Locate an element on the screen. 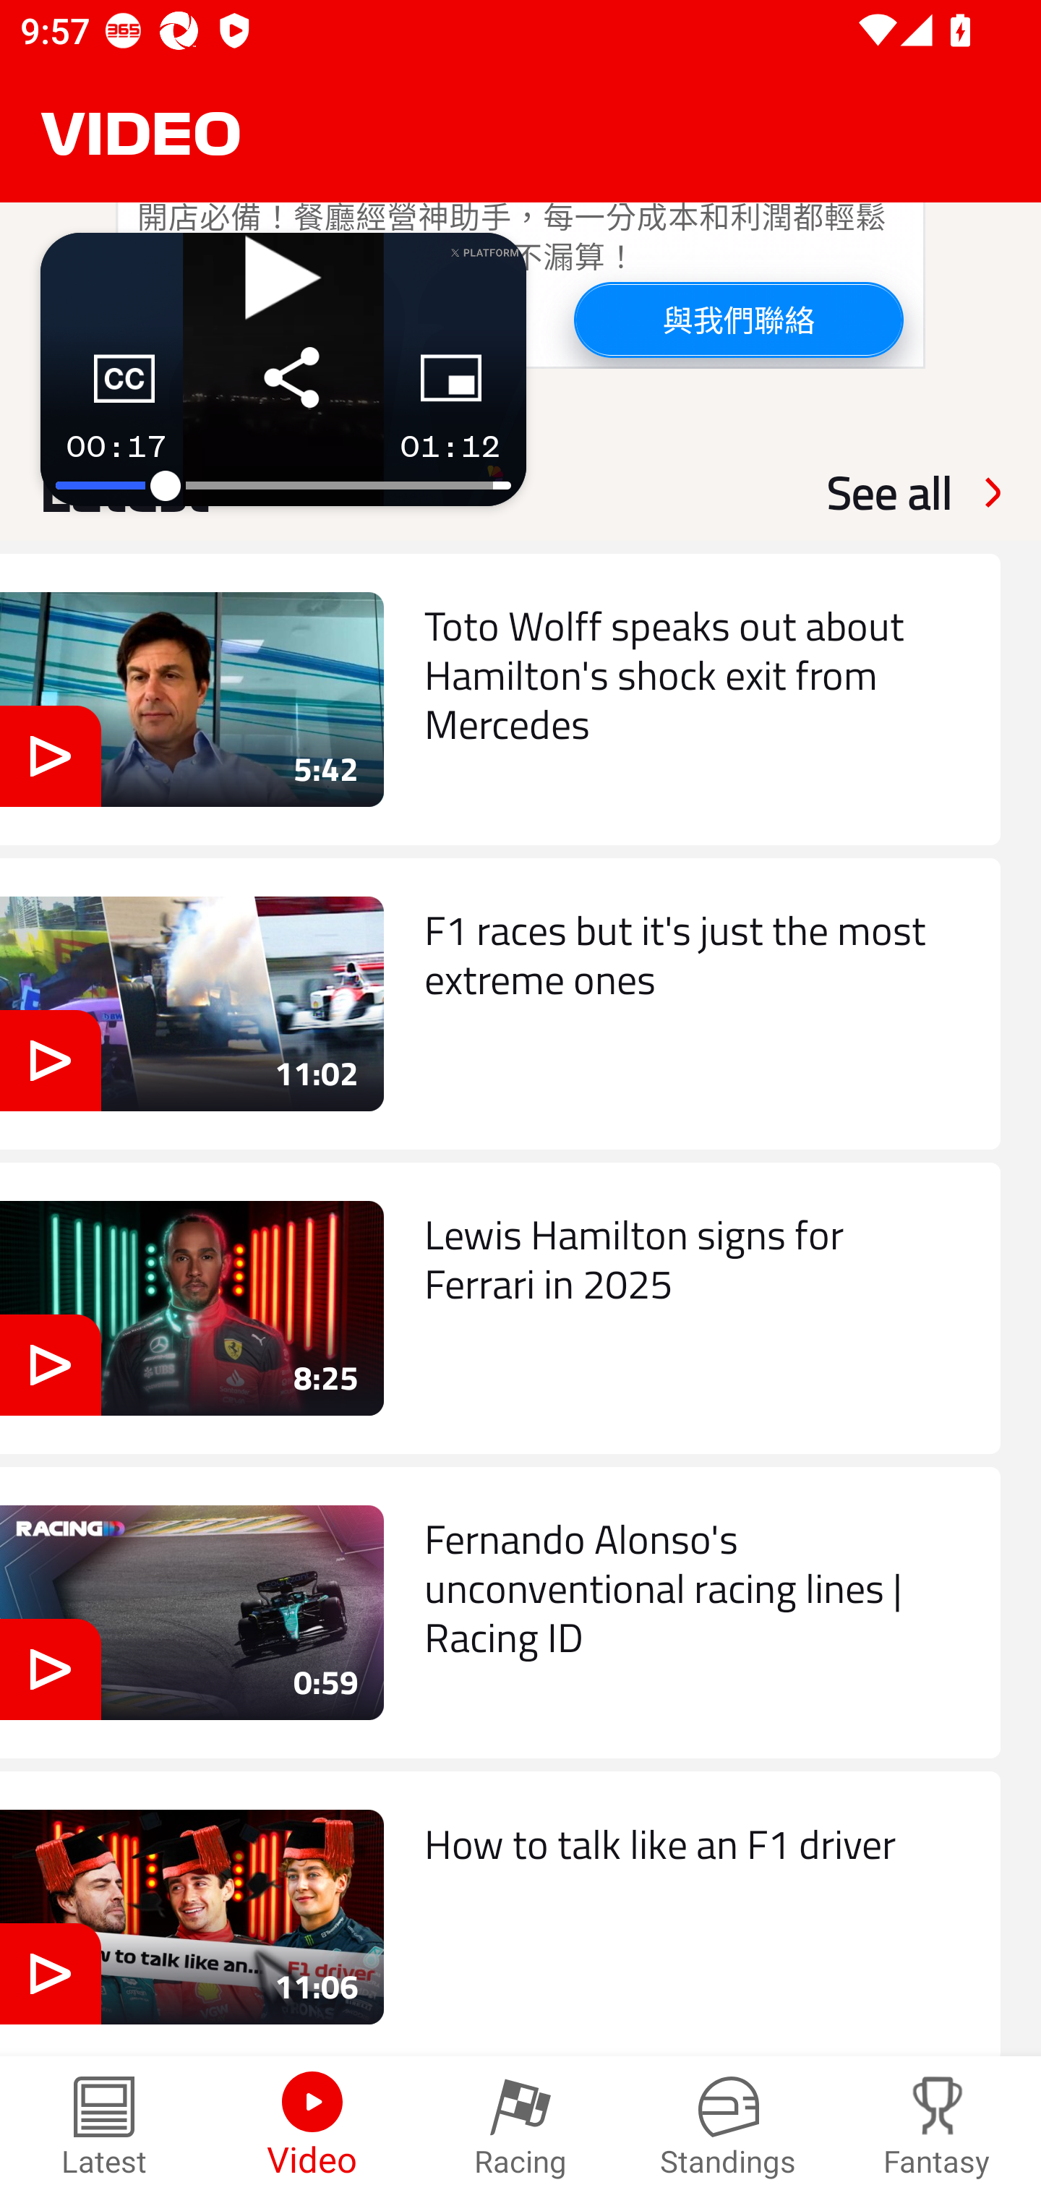  Racing is located at coordinates (520, 2127).